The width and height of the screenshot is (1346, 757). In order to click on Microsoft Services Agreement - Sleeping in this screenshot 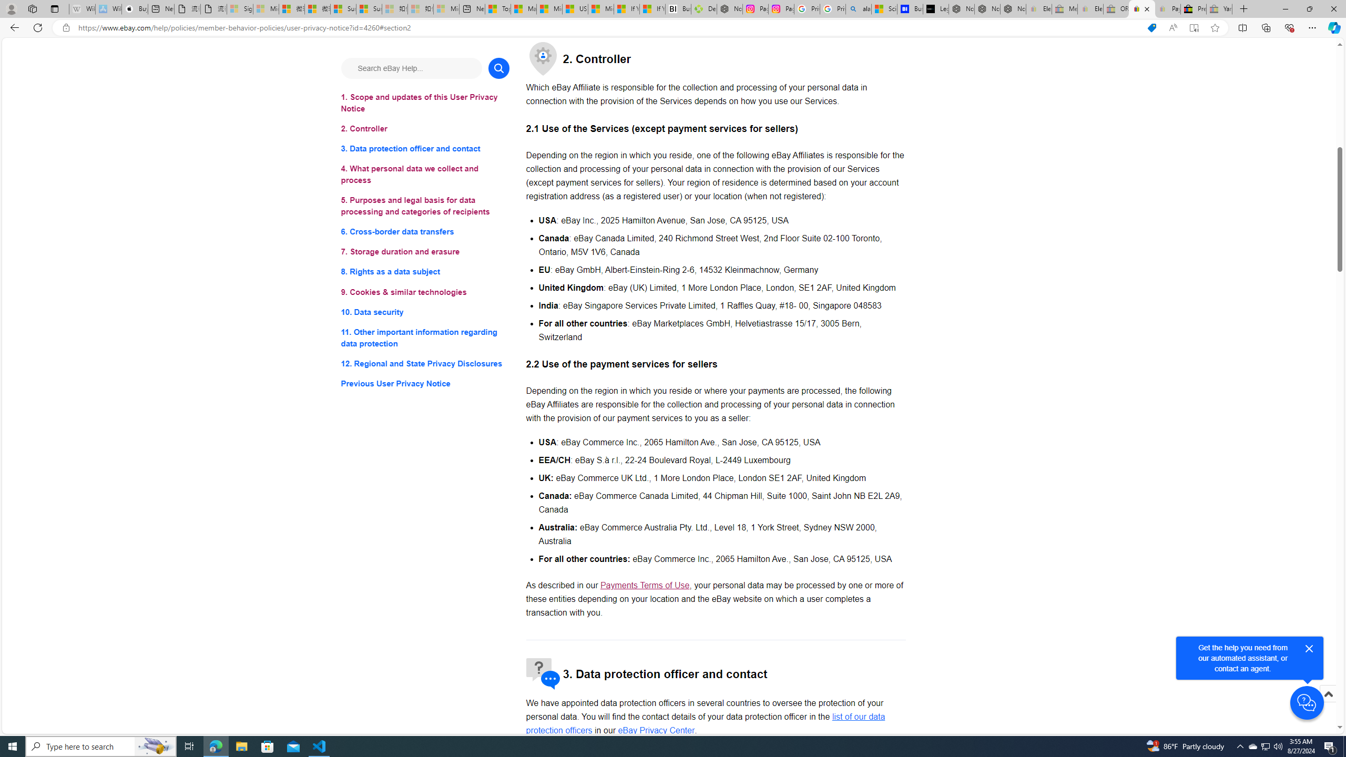, I will do `click(266, 9)`.